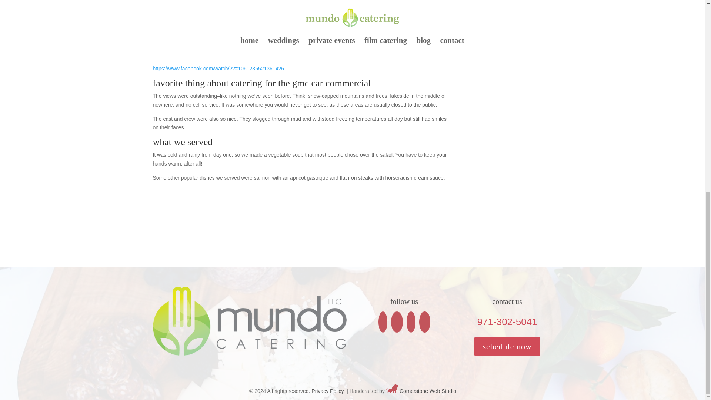 The height and width of the screenshot is (400, 711). Describe the element at coordinates (428, 391) in the screenshot. I see `Cornerstone Web Studio` at that location.